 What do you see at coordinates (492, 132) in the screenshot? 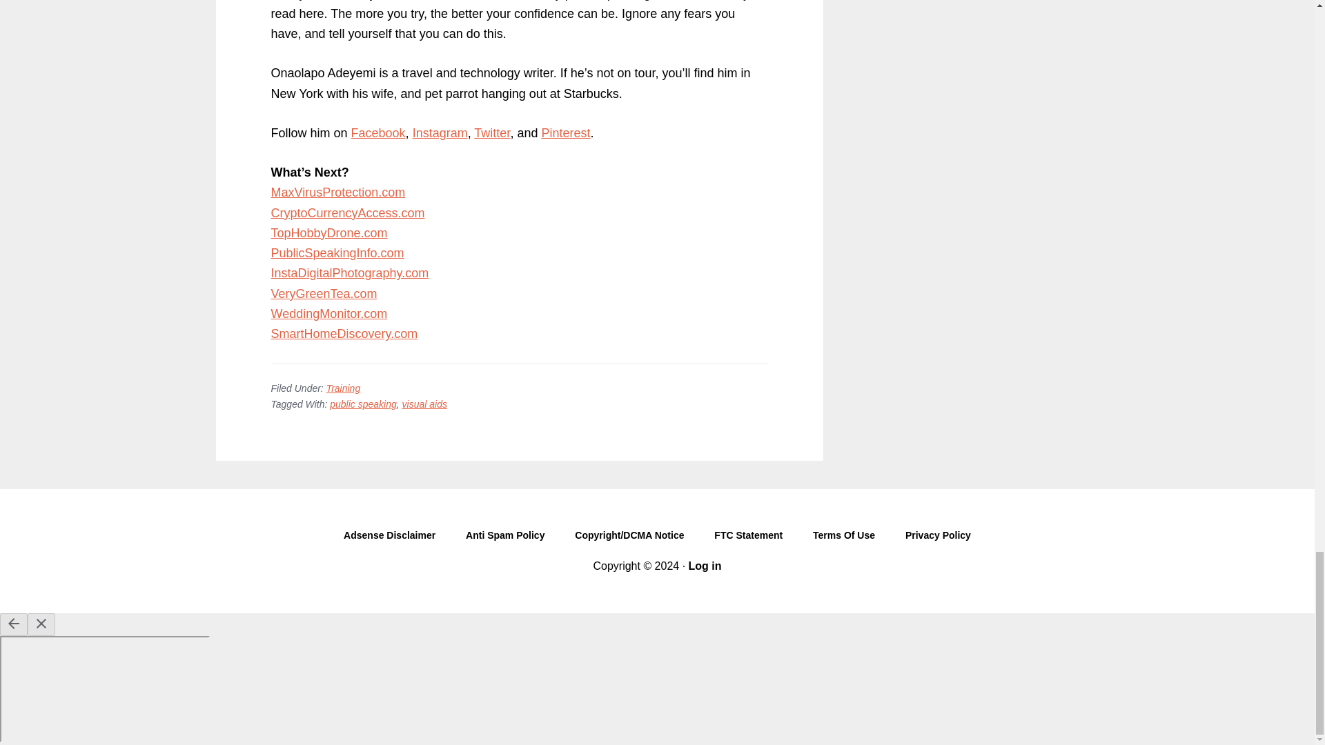
I see `Twitter` at bounding box center [492, 132].